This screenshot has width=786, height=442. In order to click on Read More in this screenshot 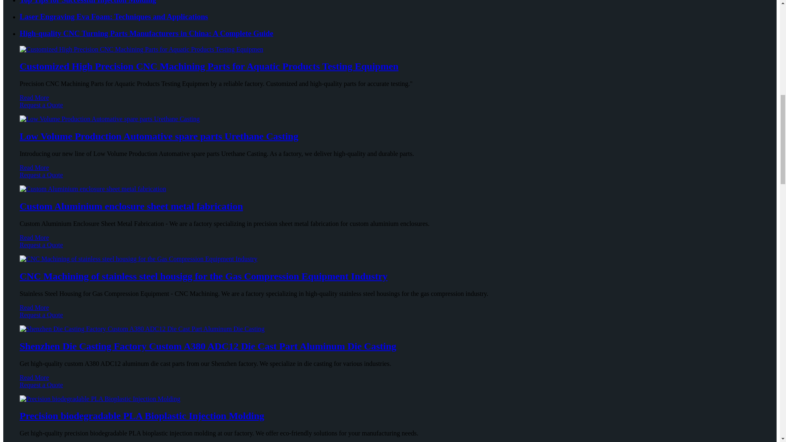, I will do `click(34, 97)`.